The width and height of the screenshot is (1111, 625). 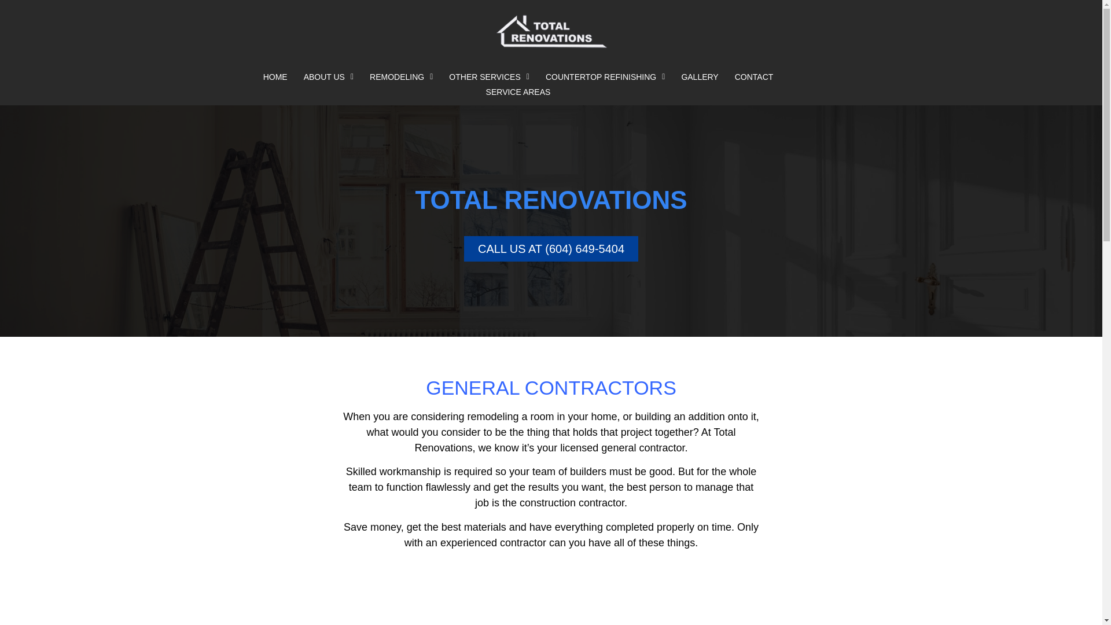 What do you see at coordinates (754, 76) in the screenshot?
I see `CONTACT` at bounding box center [754, 76].